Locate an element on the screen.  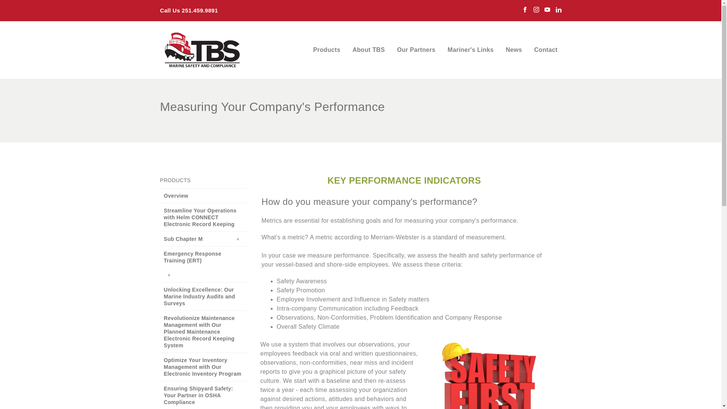
251.459.9891 is located at coordinates (200, 10).